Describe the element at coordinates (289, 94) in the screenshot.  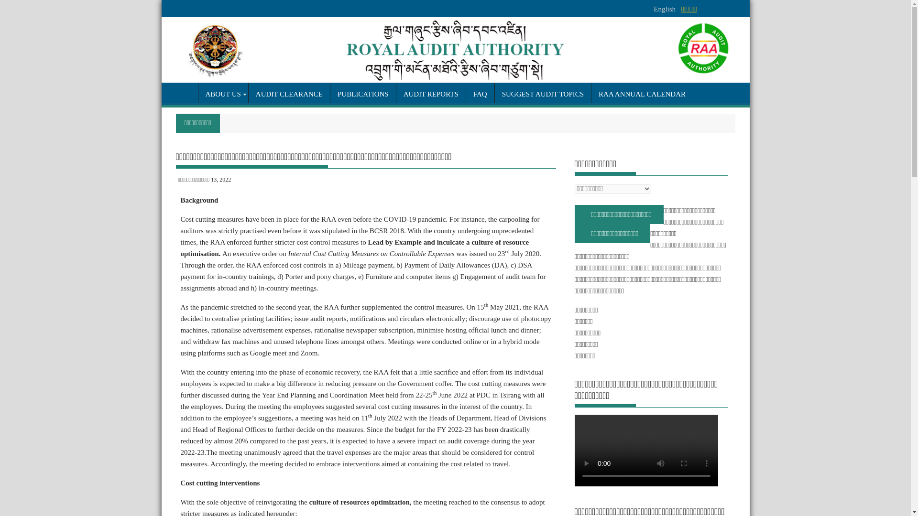
I see `AUDIT CLEARANCE` at that location.